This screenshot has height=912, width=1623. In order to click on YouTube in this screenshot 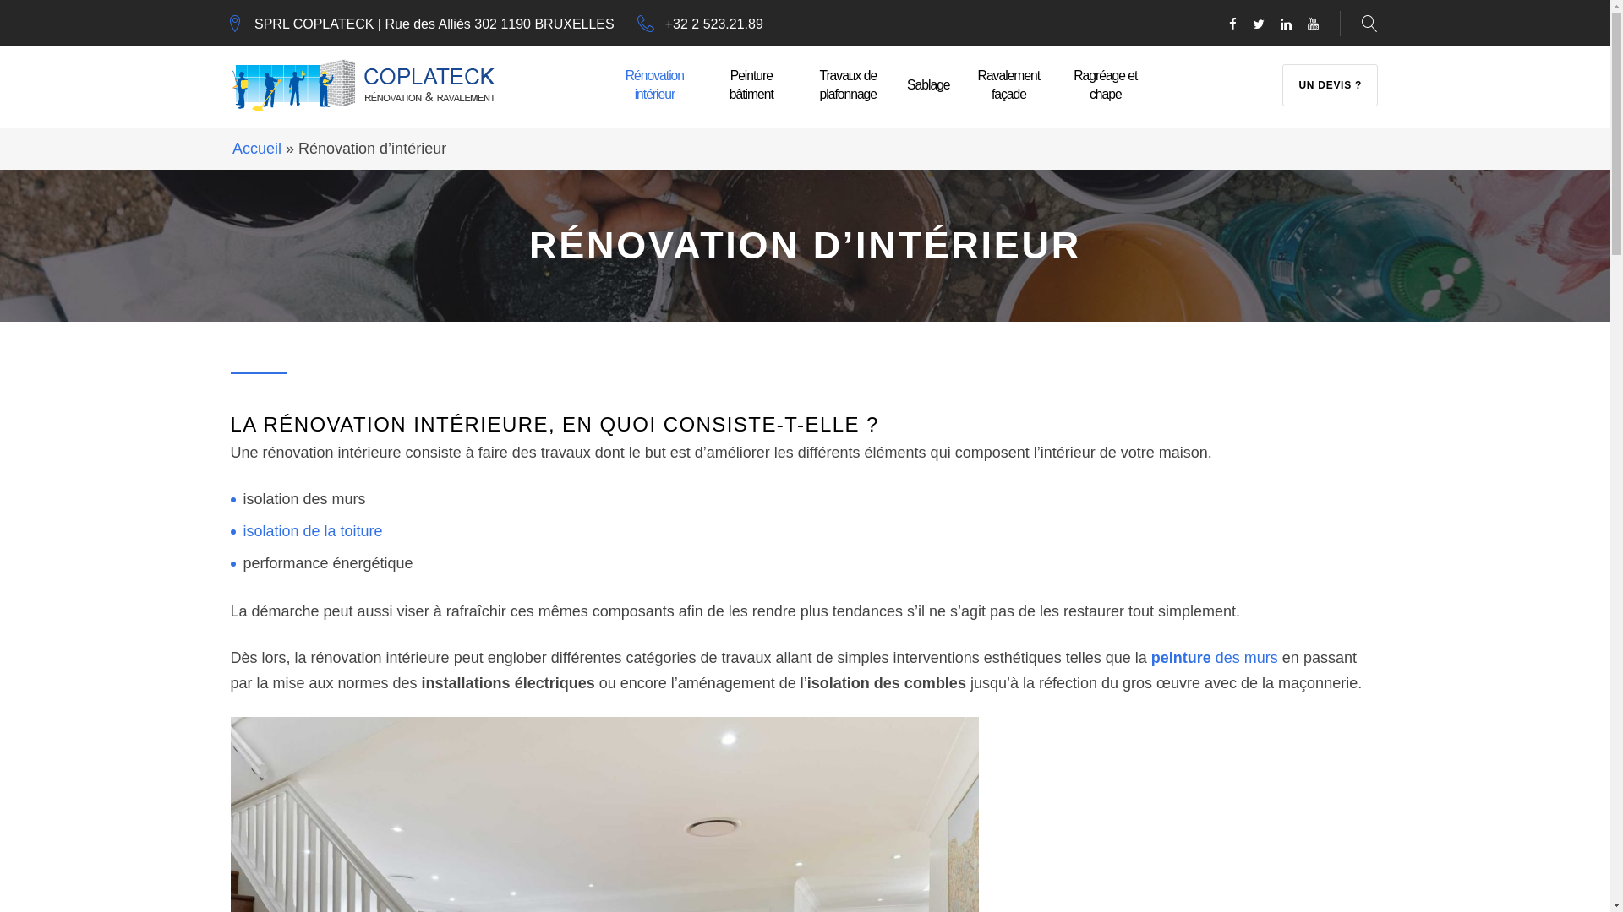, I will do `click(1314, 25)`.